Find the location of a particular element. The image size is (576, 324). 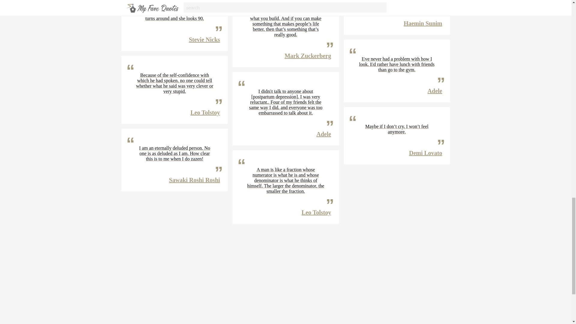

Leo Tolstoy is located at coordinates (205, 112).